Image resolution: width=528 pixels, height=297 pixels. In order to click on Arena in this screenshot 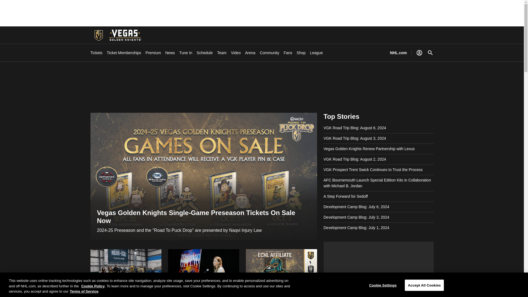, I will do `click(250, 53)`.